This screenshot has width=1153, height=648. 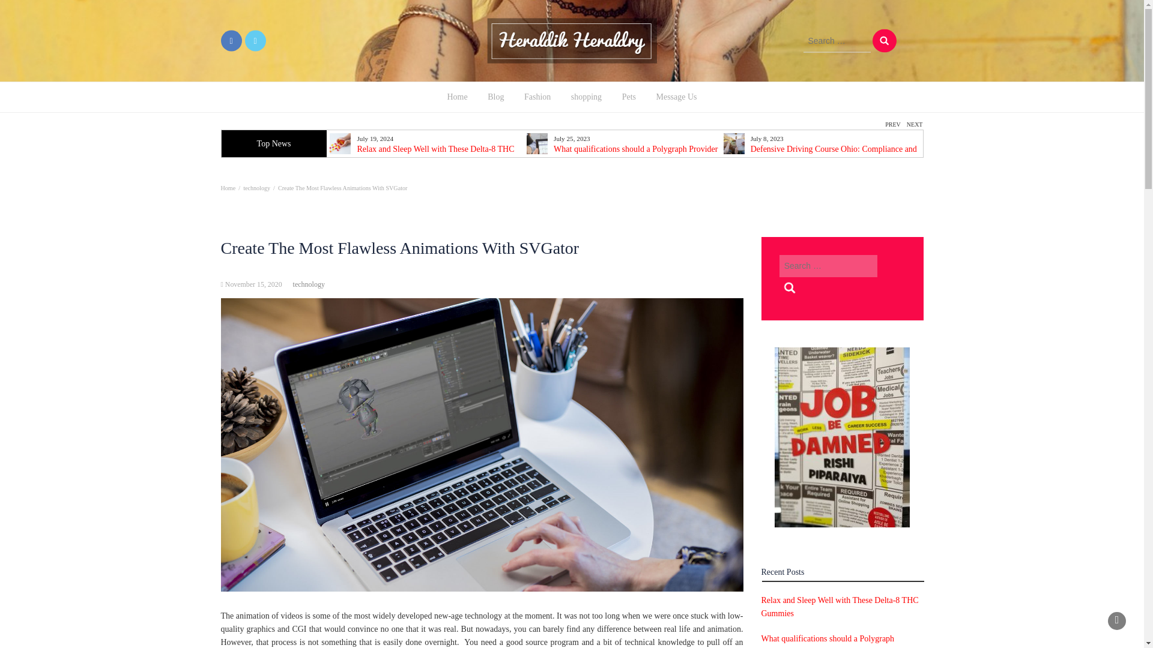 What do you see at coordinates (840, 607) in the screenshot?
I see `Relax and Sleep Well with These Delta-8 THC Gummies` at bounding box center [840, 607].